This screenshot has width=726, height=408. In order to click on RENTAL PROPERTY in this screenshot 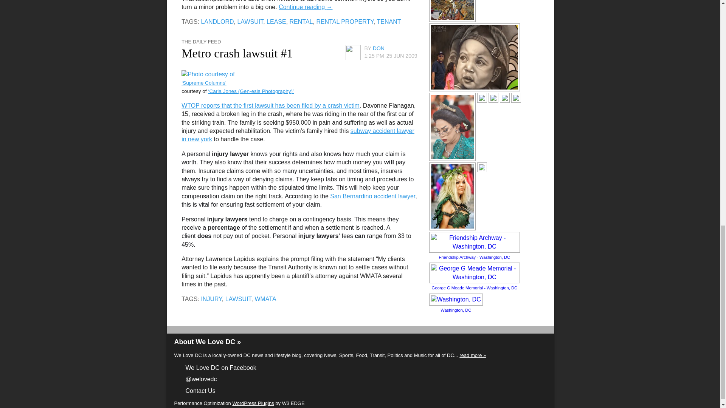, I will do `click(344, 21)`.